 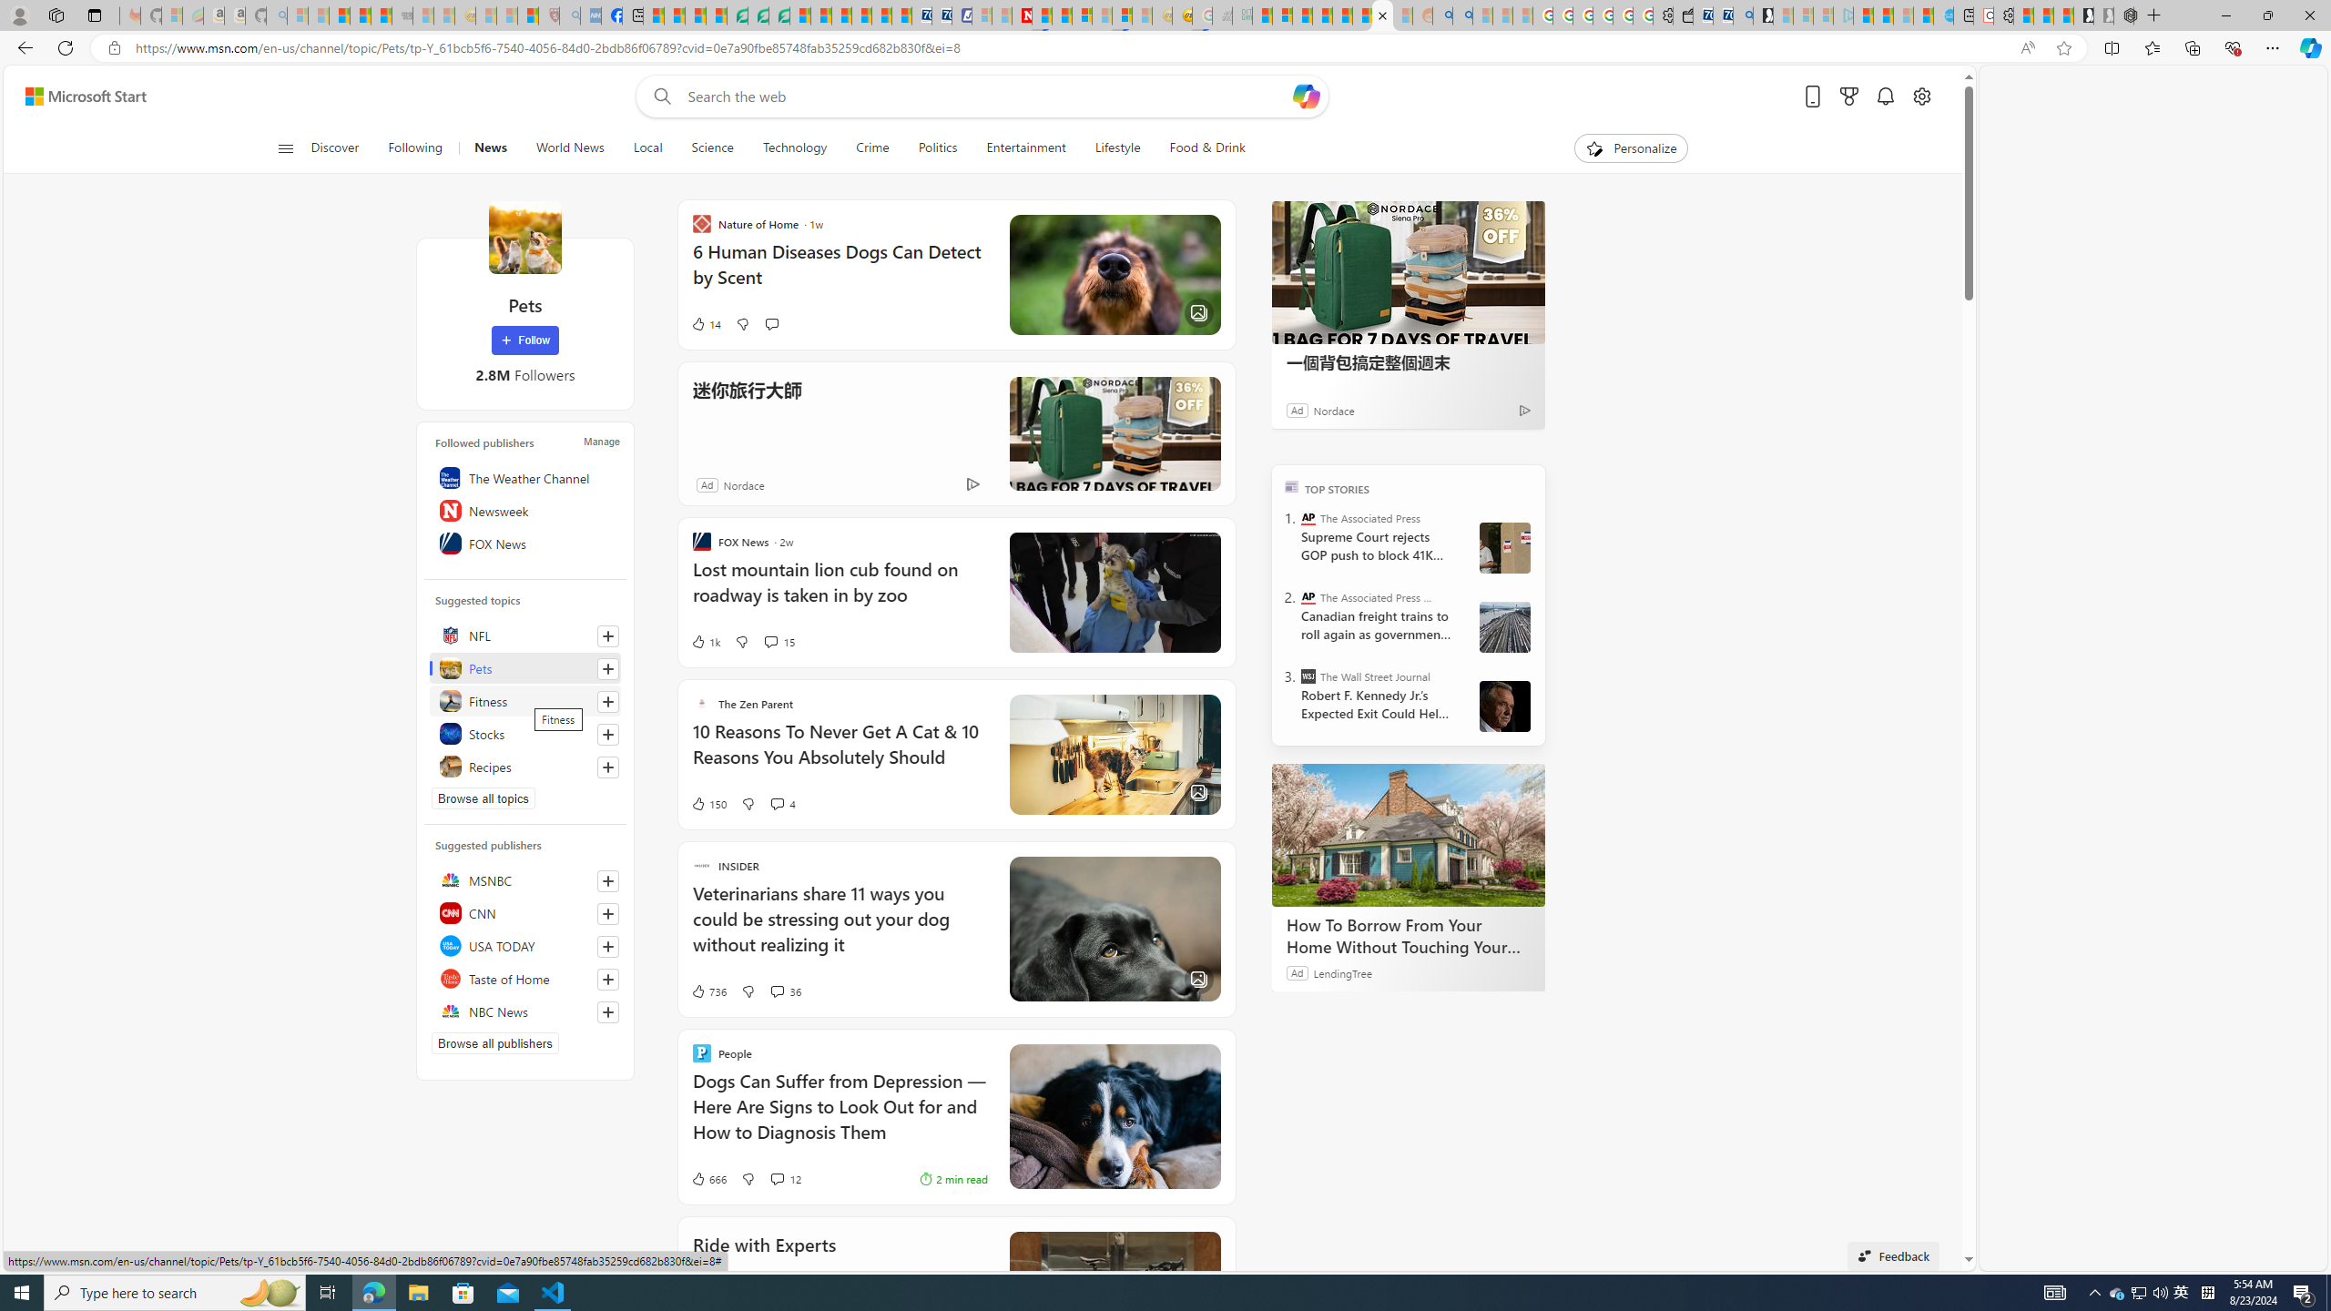 What do you see at coordinates (95, 15) in the screenshot?
I see `Tab actions menu` at bounding box center [95, 15].